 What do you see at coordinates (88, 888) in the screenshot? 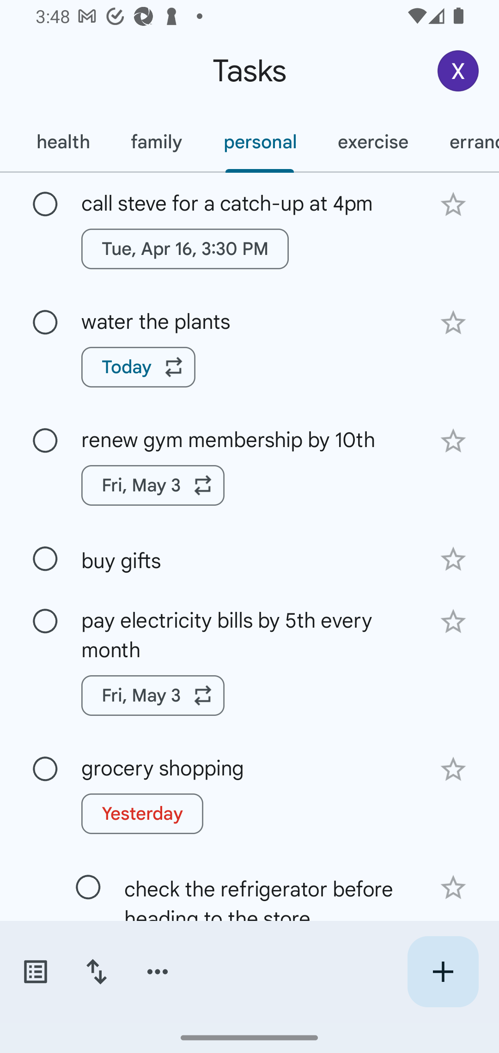
I see `Mark as complete` at bounding box center [88, 888].